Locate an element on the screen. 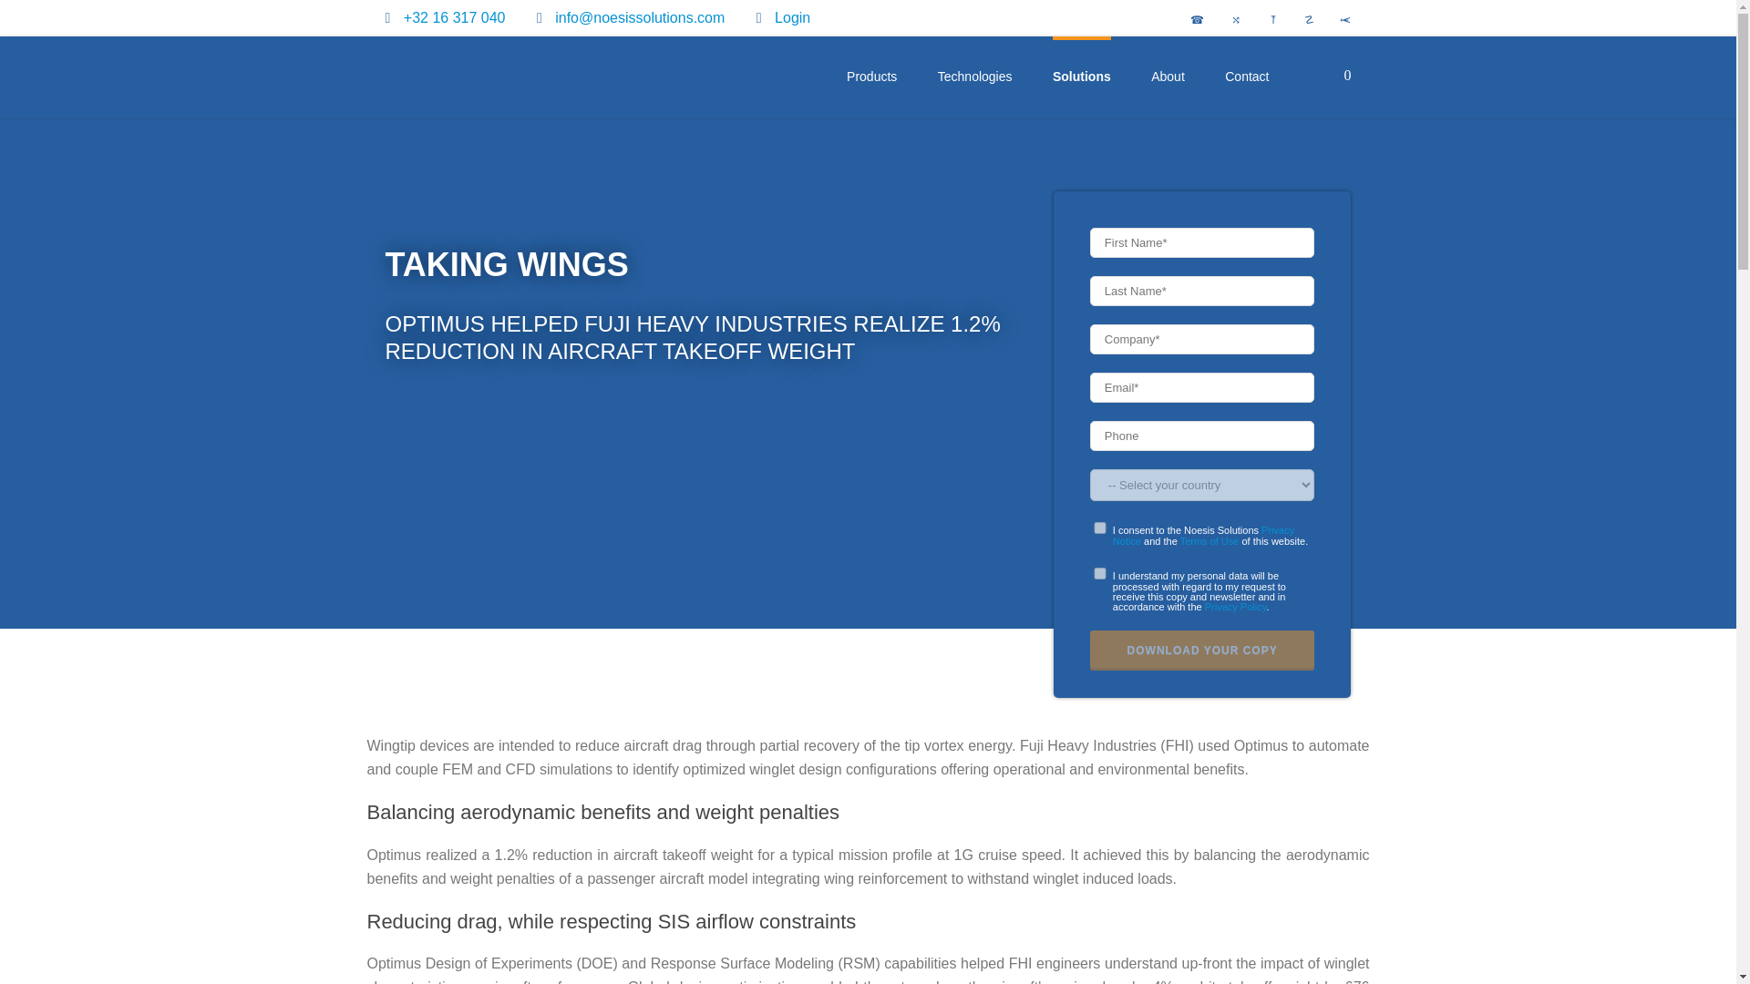  Technologies is located at coordinates (975, 77).